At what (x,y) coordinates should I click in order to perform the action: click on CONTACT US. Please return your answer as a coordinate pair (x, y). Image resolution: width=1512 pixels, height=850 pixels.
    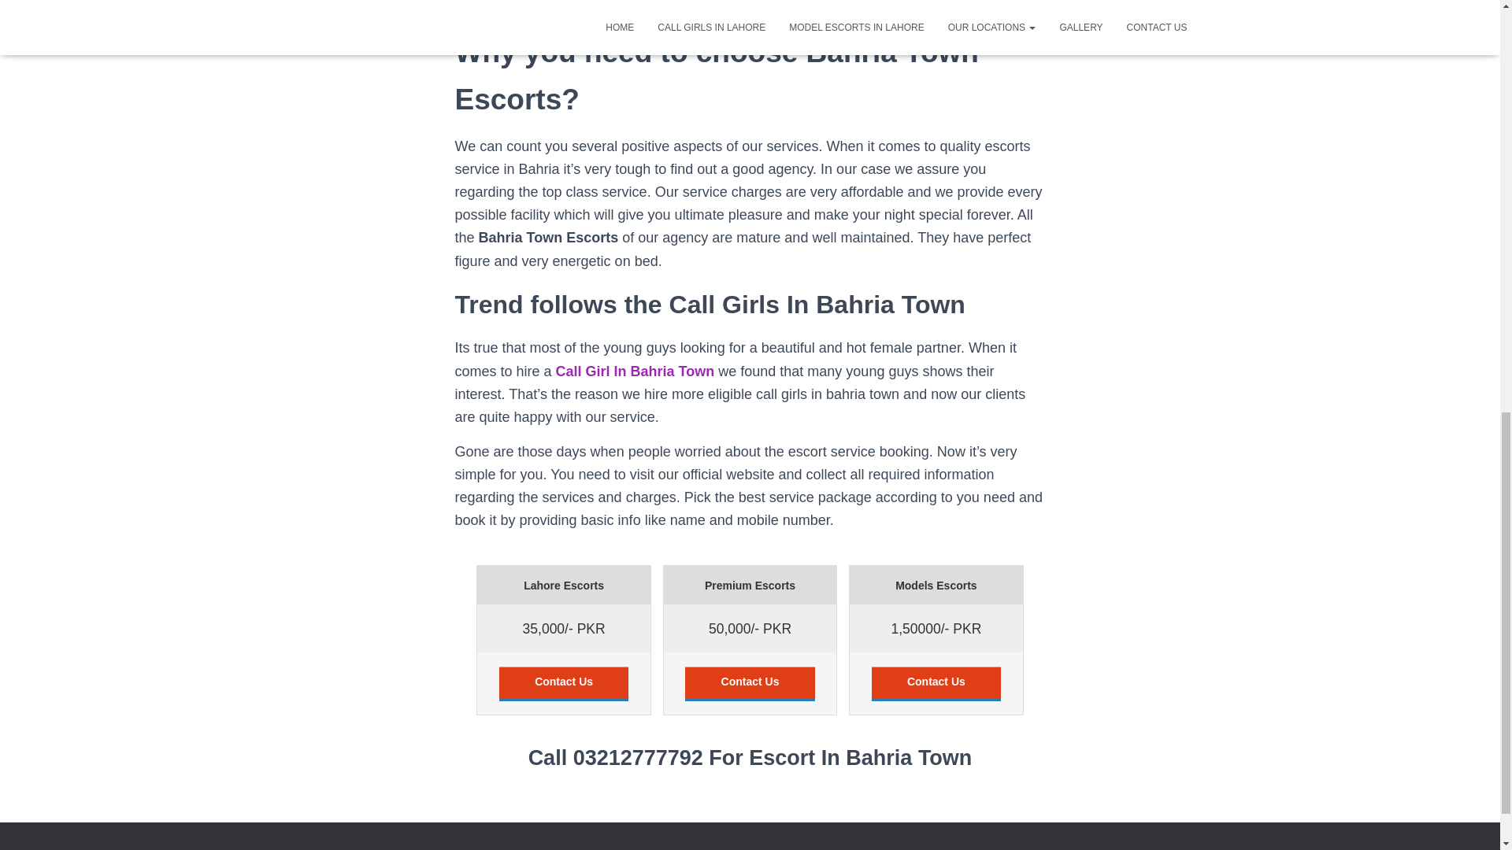
    Looking at the image, I should click on (869, 848).